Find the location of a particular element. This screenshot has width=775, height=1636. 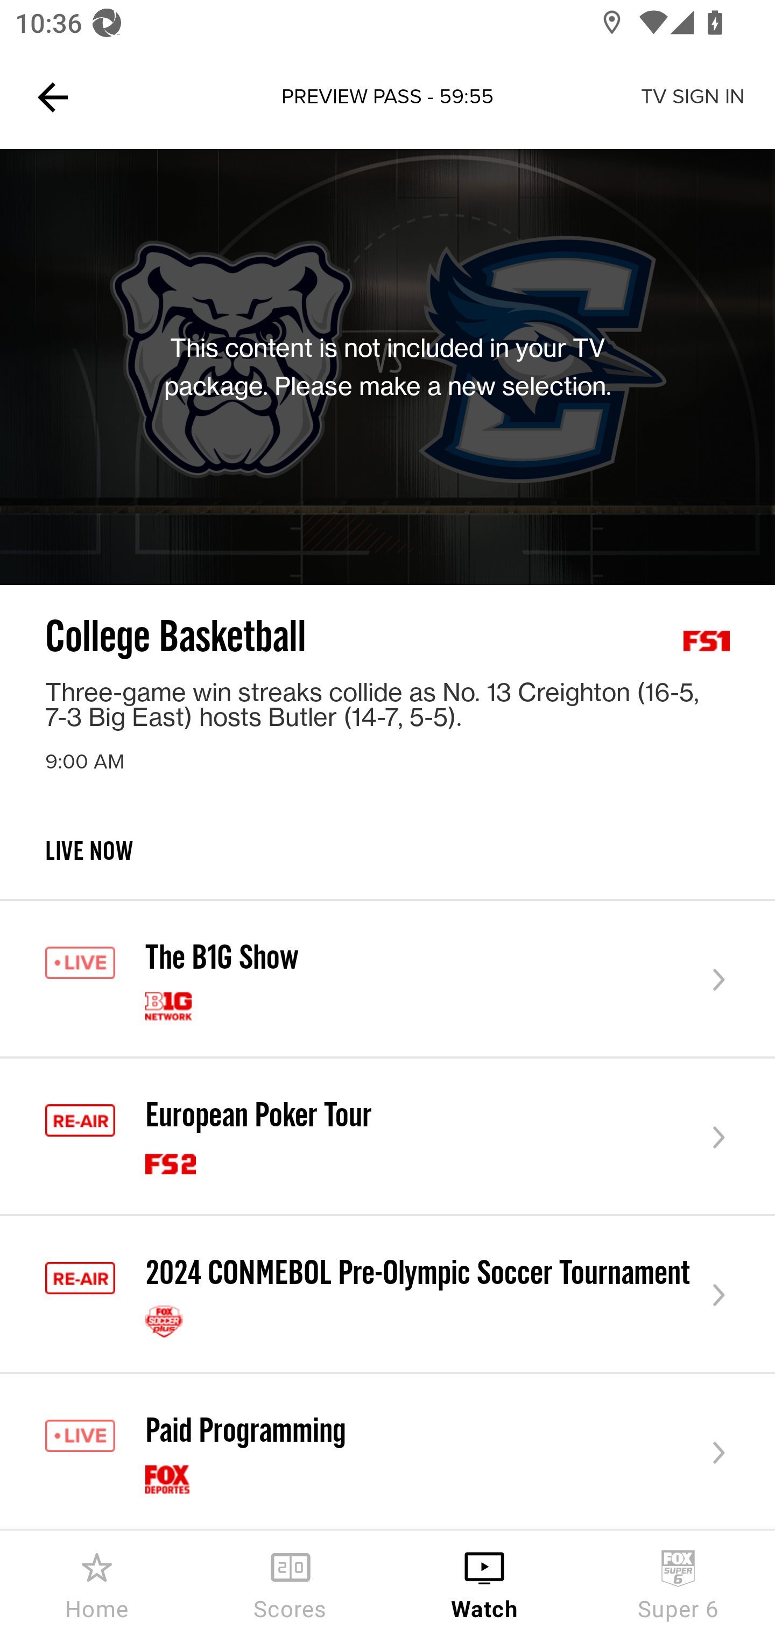

The B1G Show is located at coordinates (387, 979).